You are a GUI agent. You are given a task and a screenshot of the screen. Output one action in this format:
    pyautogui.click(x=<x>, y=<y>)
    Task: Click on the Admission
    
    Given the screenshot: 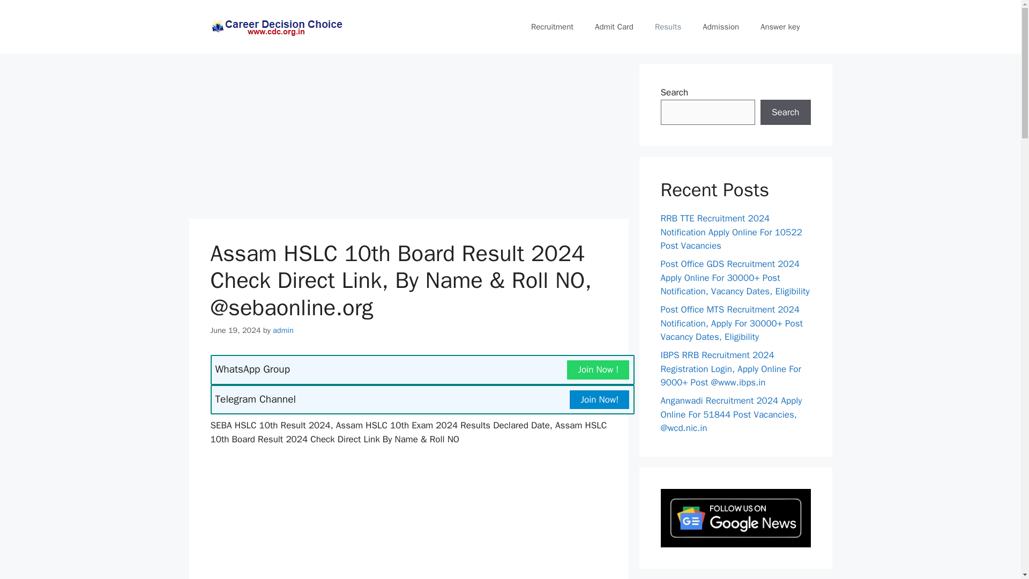 What is the action you would take?
    pyautogui.click(x=720, y=27)
    